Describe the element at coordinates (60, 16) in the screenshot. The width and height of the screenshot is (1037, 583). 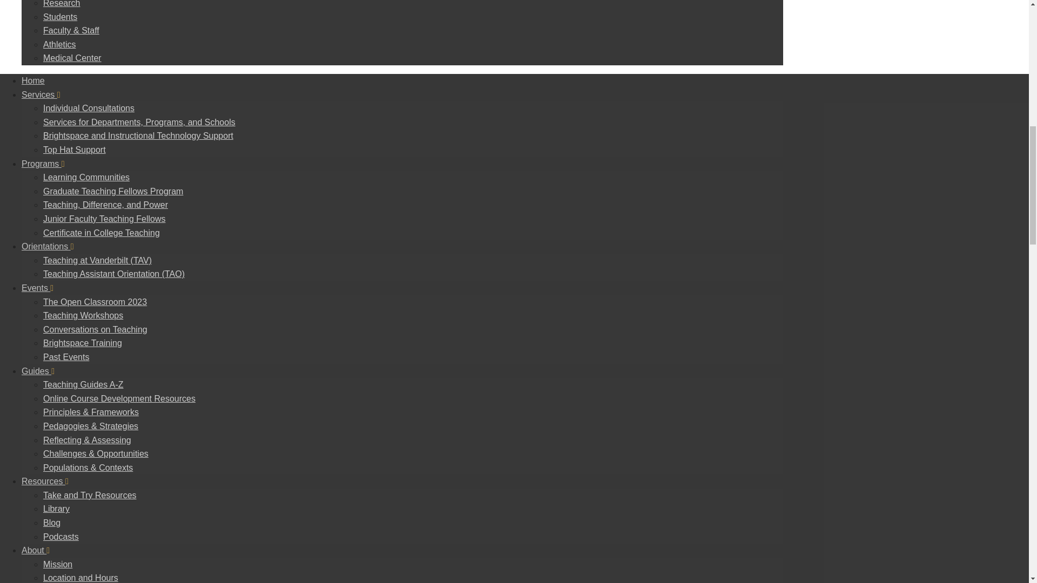
I see `Students` at that location.